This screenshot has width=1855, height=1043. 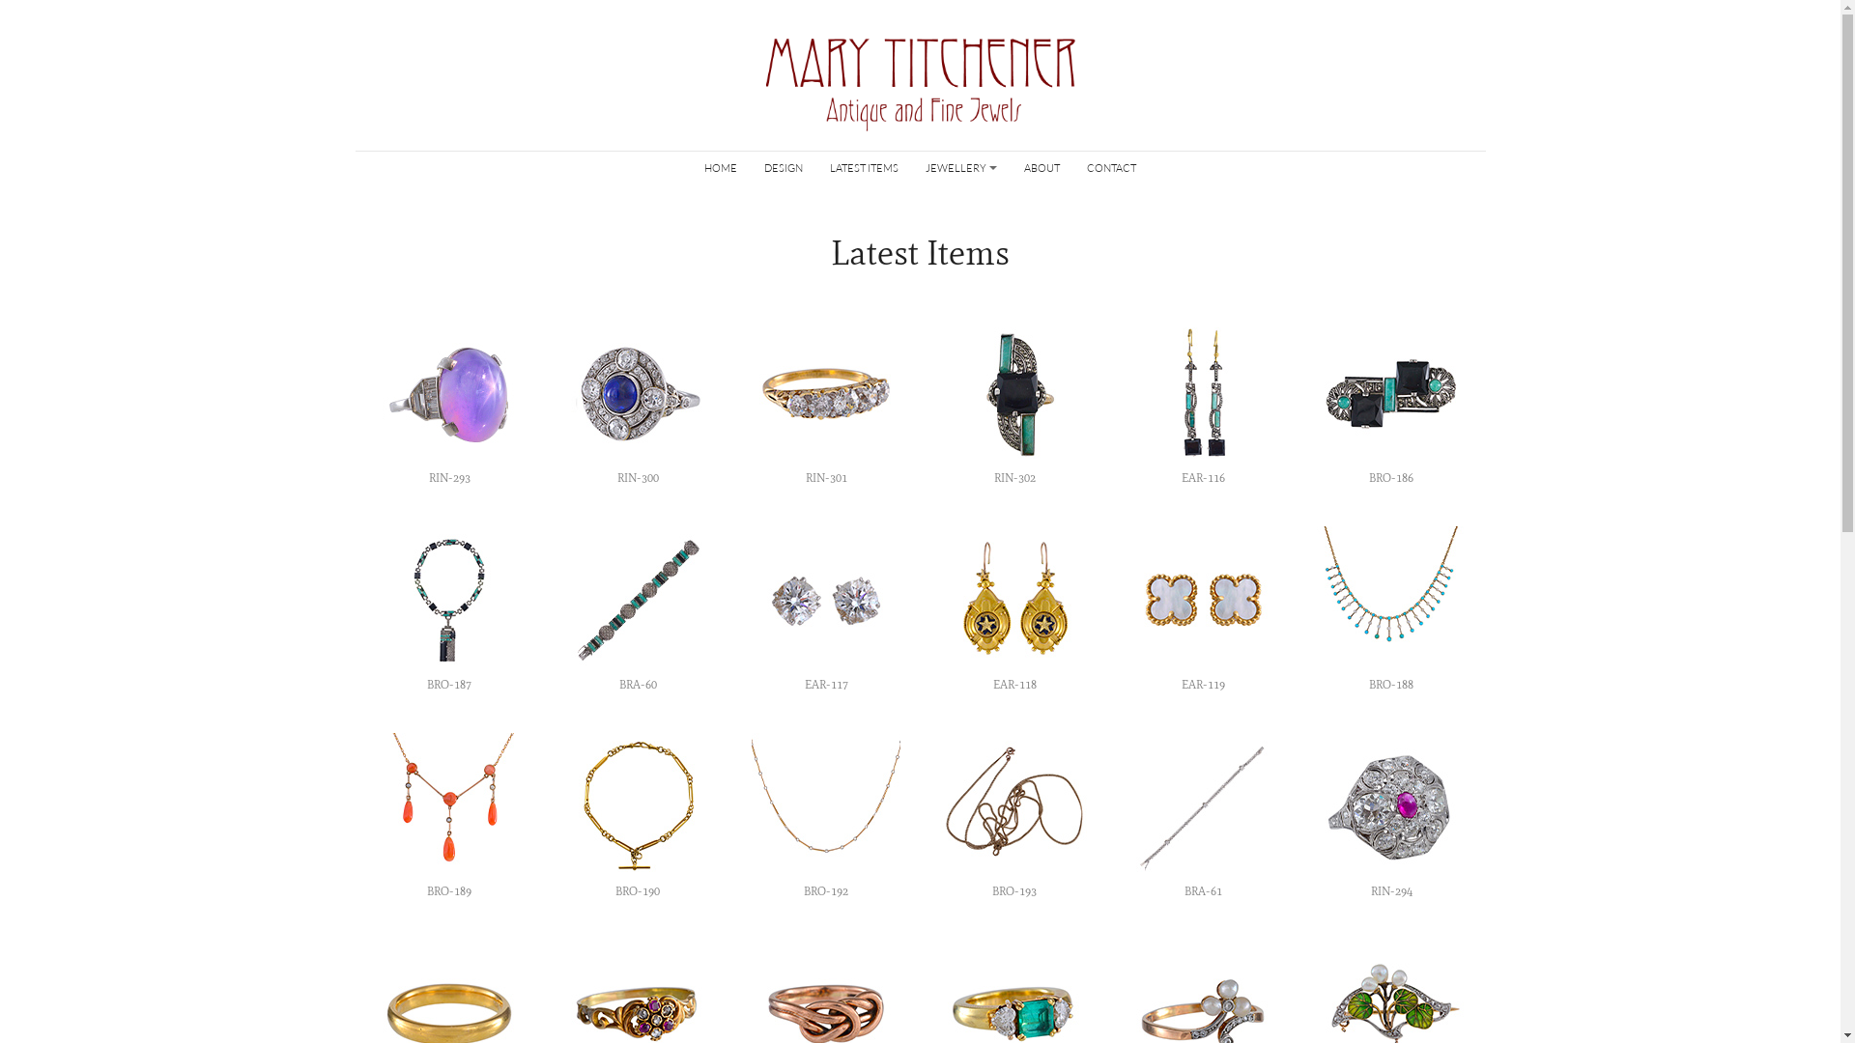 I want to click on DESIGN, so click(x=784, y=166).